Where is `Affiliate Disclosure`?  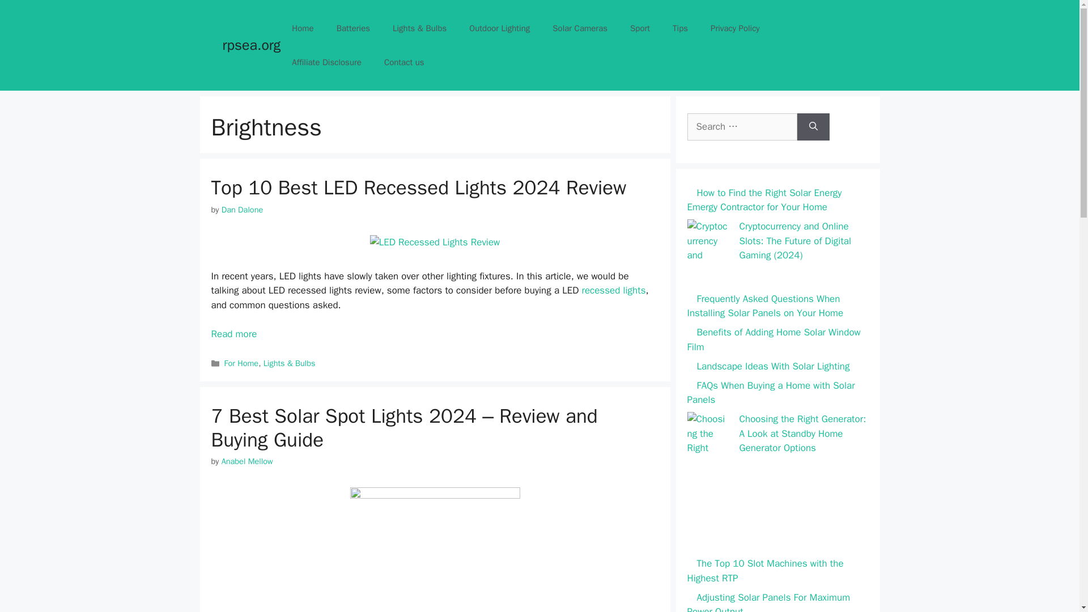
Affiliate Disclosure is located at coordinates (326, 62).